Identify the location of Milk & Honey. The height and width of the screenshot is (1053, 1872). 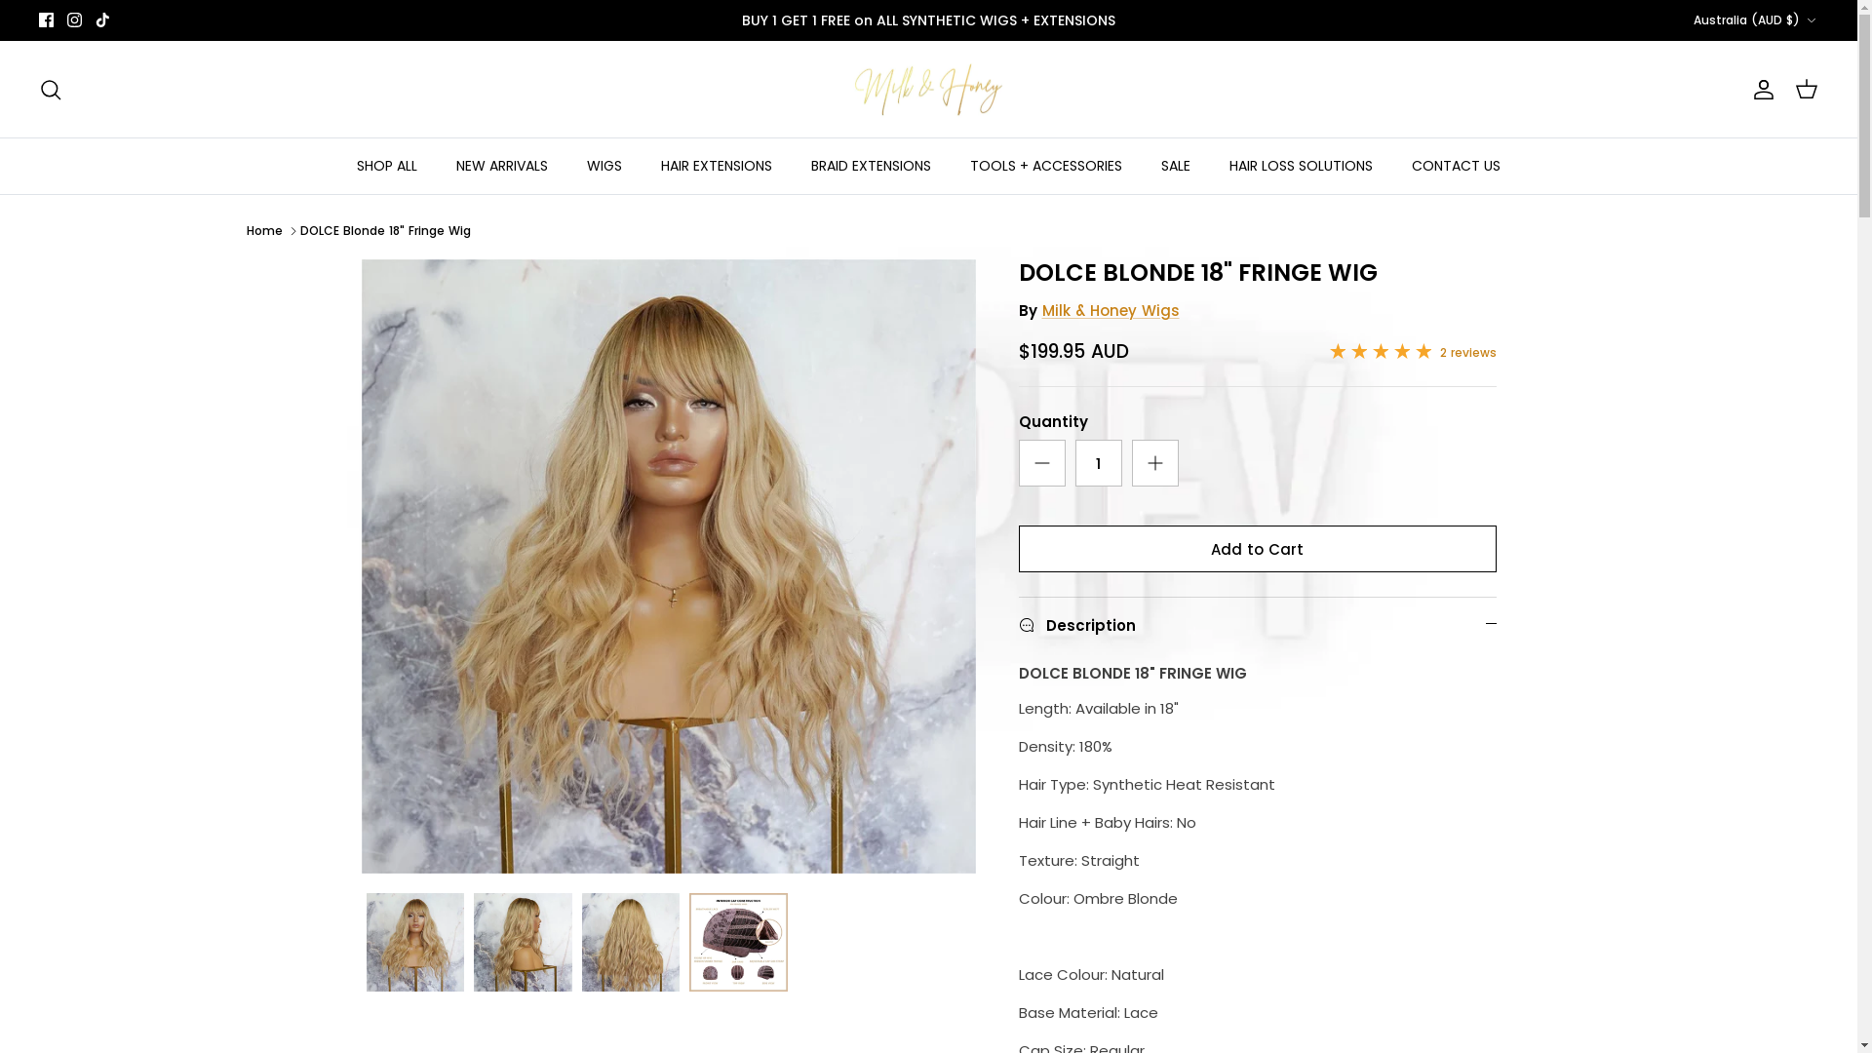
(928, 90).